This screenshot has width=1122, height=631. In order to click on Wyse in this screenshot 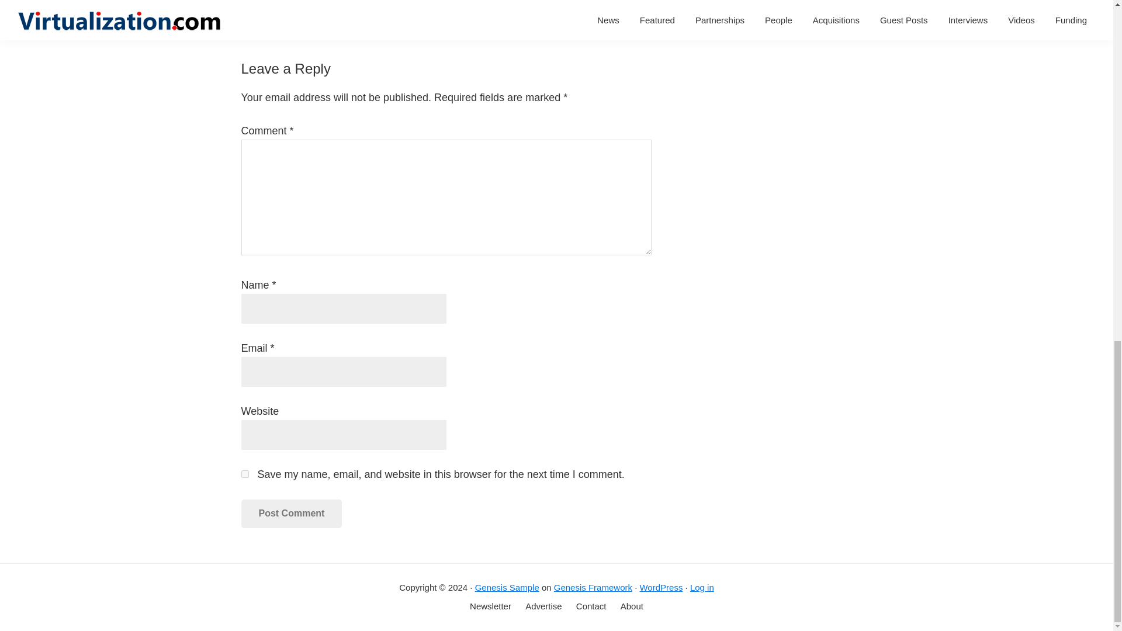, I will do `click(529, 18)`.